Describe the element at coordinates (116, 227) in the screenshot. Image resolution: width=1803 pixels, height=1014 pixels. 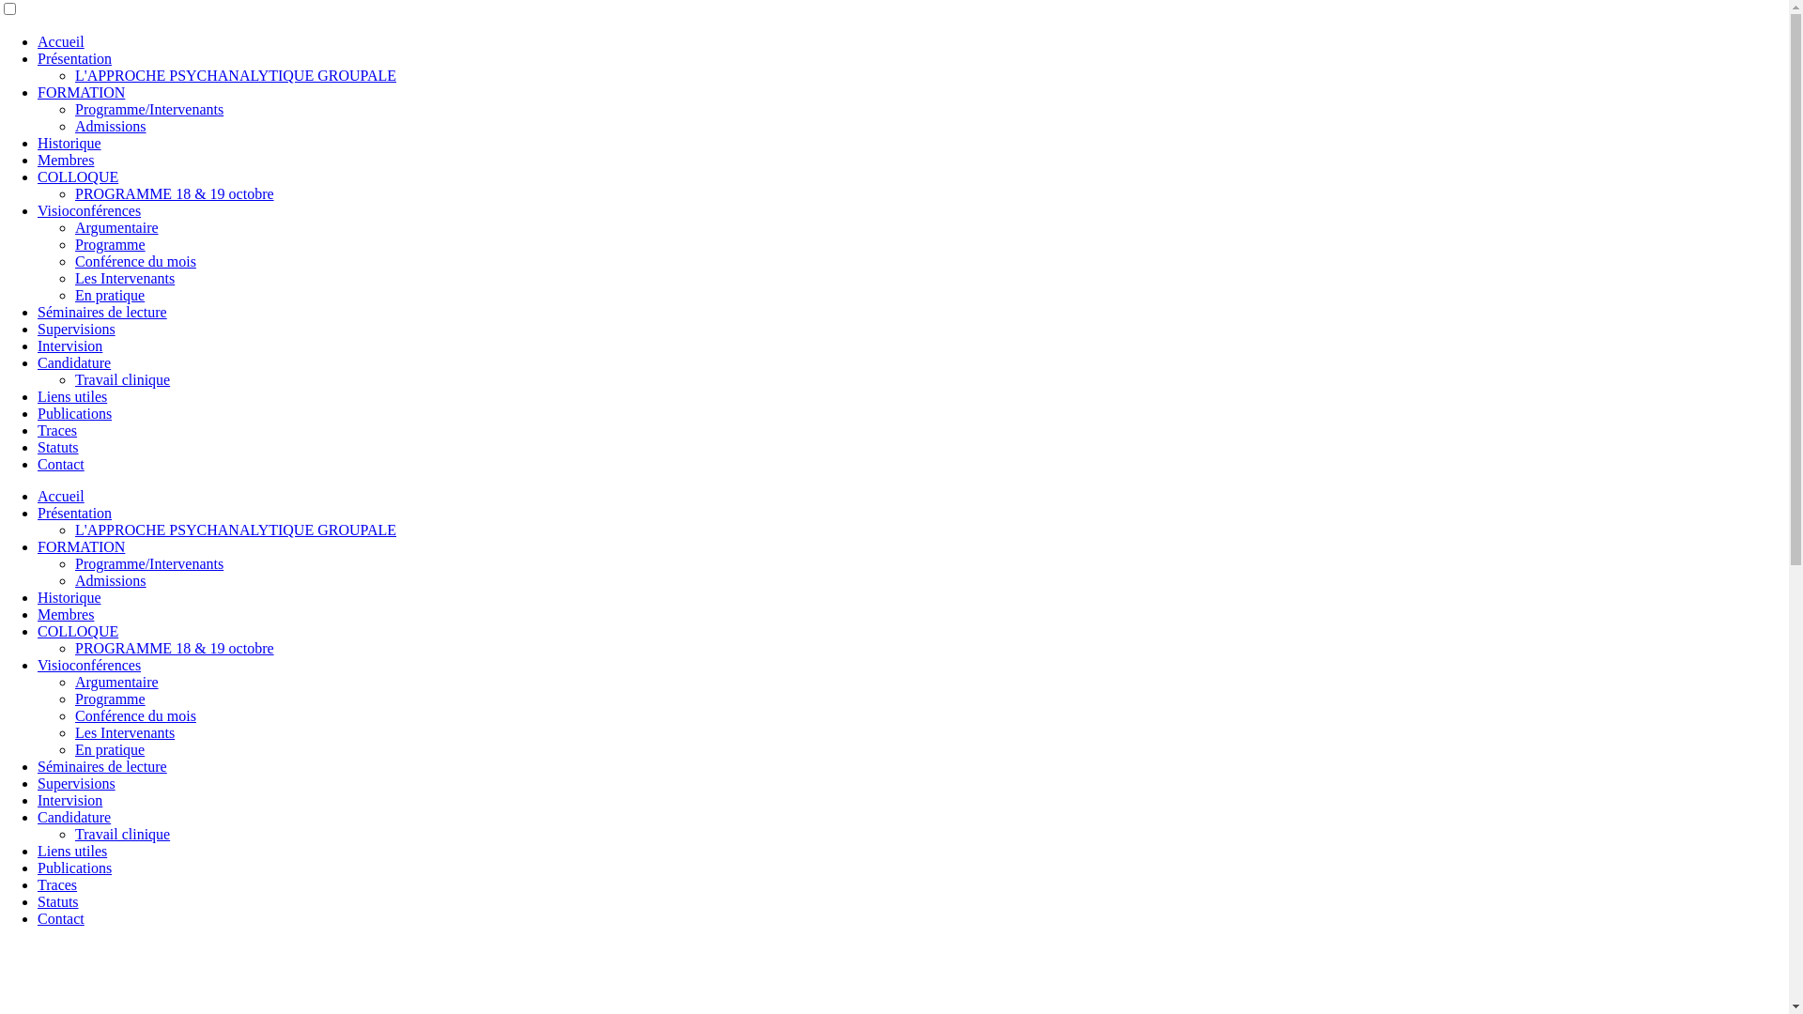
I see `Argumentaire` at that location.